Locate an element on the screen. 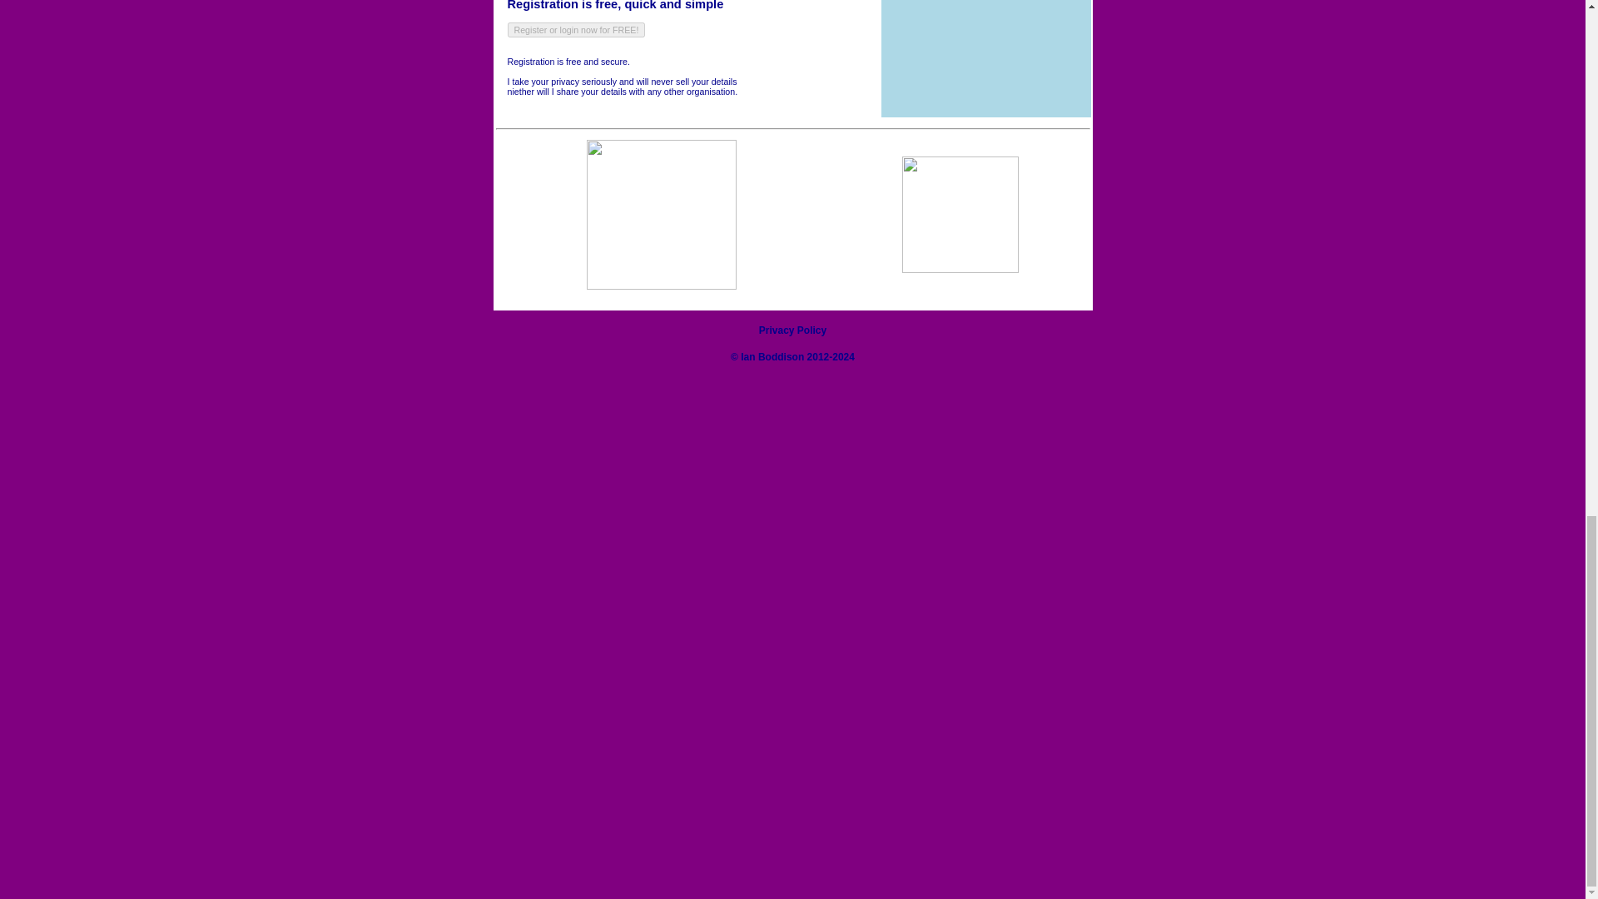 The height and width of the screenshot is (899, 1598). Ian Boddison is located at coordinates (772, 357).